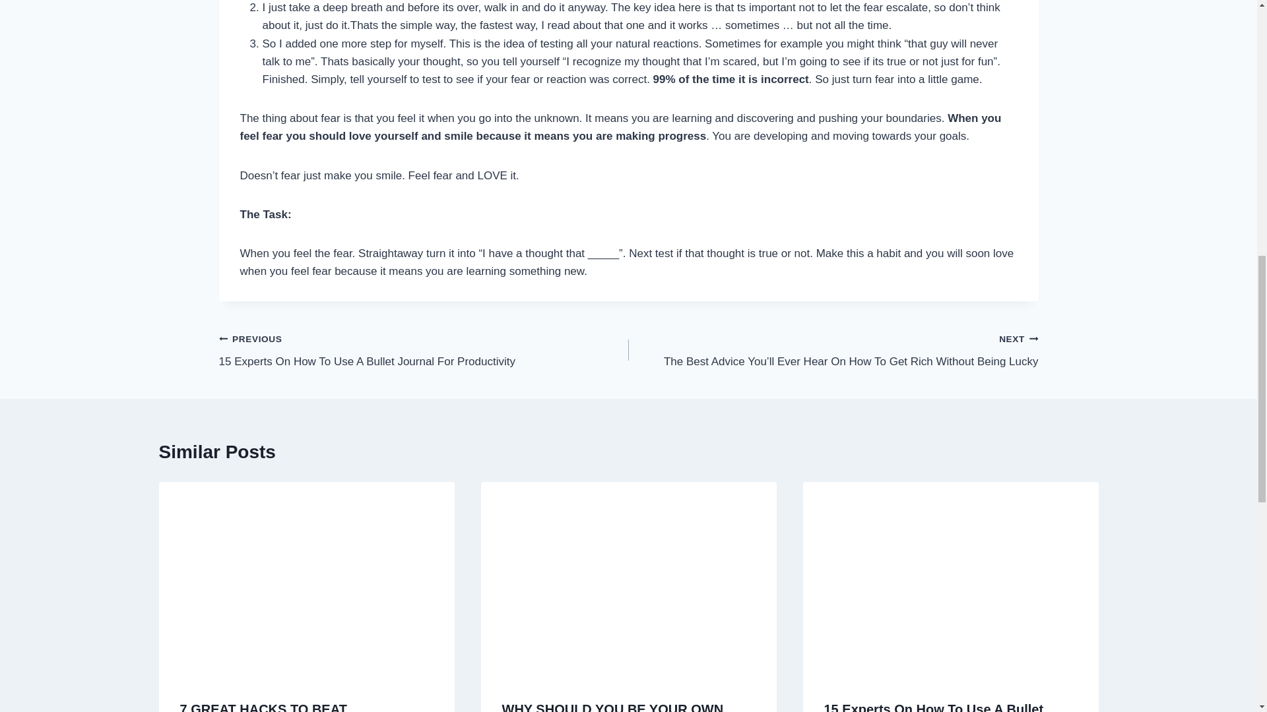  What do you see at coordinates (612, 707) in the screenshot?
I see `WHY SHOULD YOU BE YOUR OWN BEST FRIEND?` at bounding box center [612, 707].